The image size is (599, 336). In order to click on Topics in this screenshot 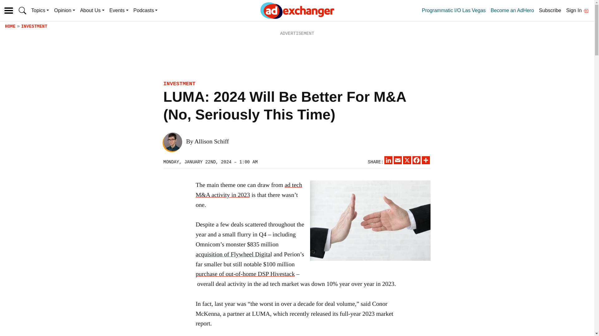, I will do `click(40, 11)`.